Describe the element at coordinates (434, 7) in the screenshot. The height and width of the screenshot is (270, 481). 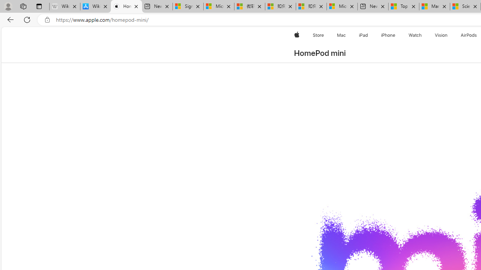
I see `Marine life - MSN` at that location.